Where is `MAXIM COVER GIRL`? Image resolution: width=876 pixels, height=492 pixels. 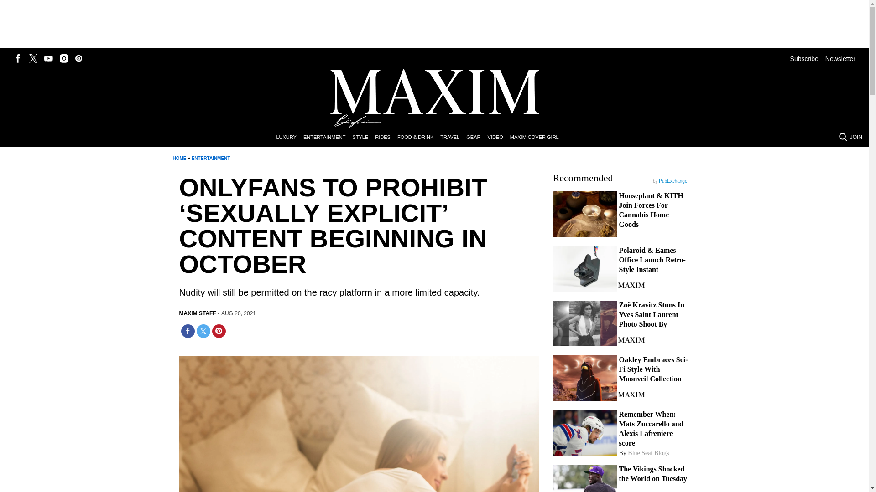 MAXIM COVER GIRL is located at coordinates (537, 138).